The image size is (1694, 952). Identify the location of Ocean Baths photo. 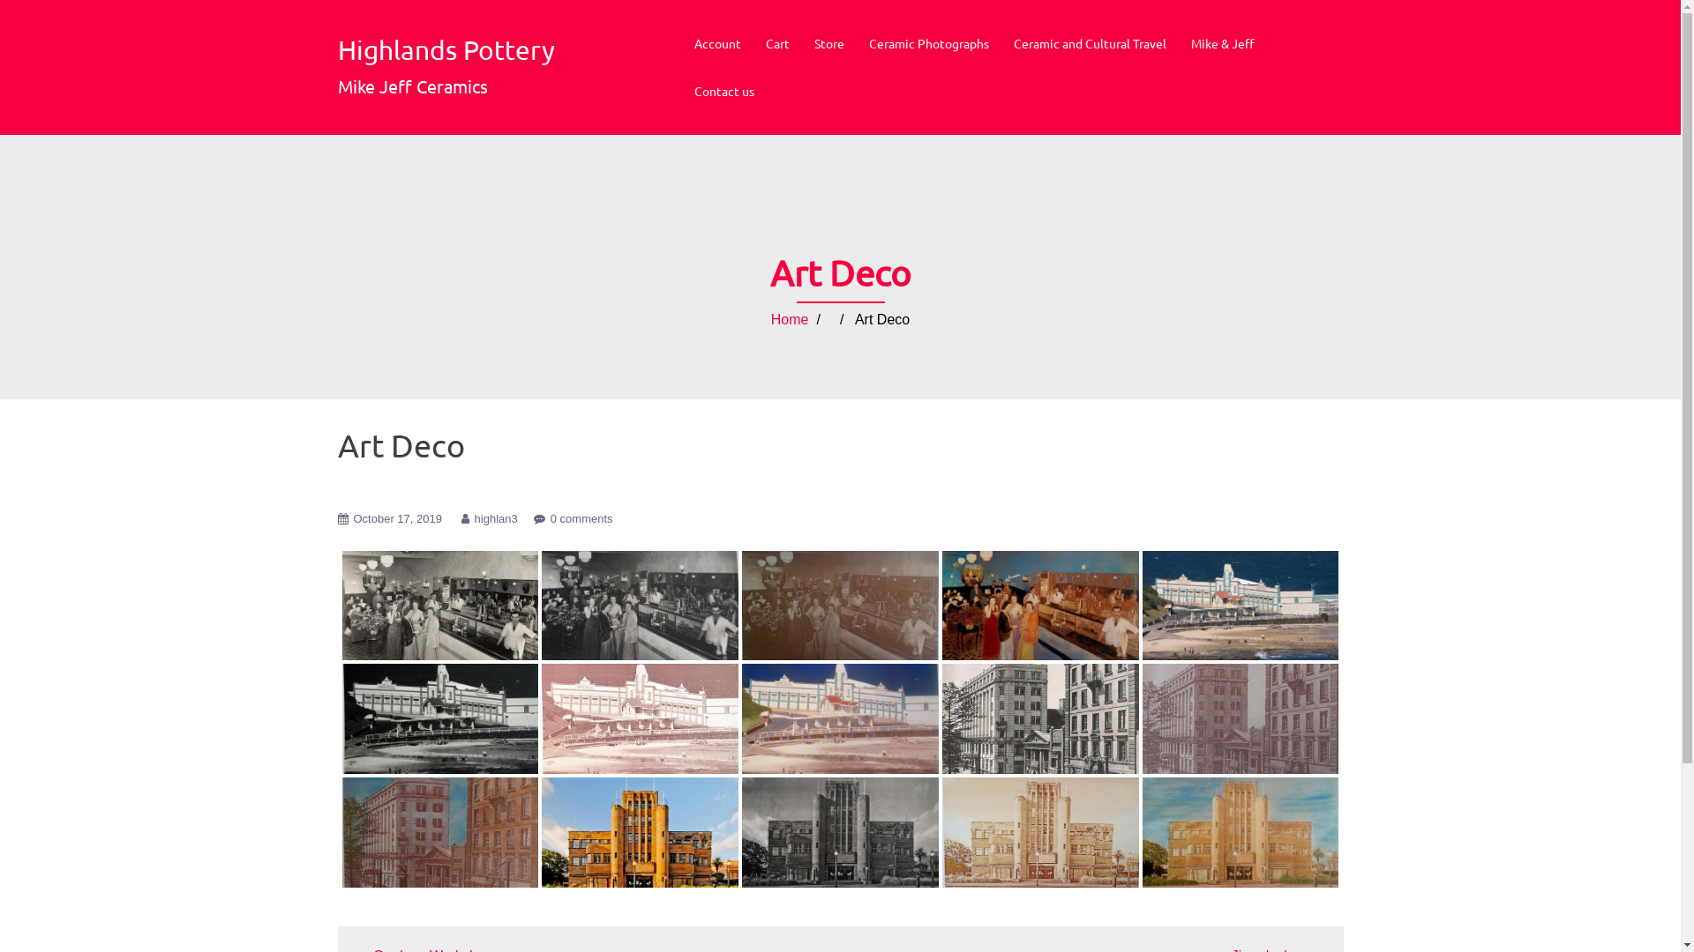
(1241, 606).